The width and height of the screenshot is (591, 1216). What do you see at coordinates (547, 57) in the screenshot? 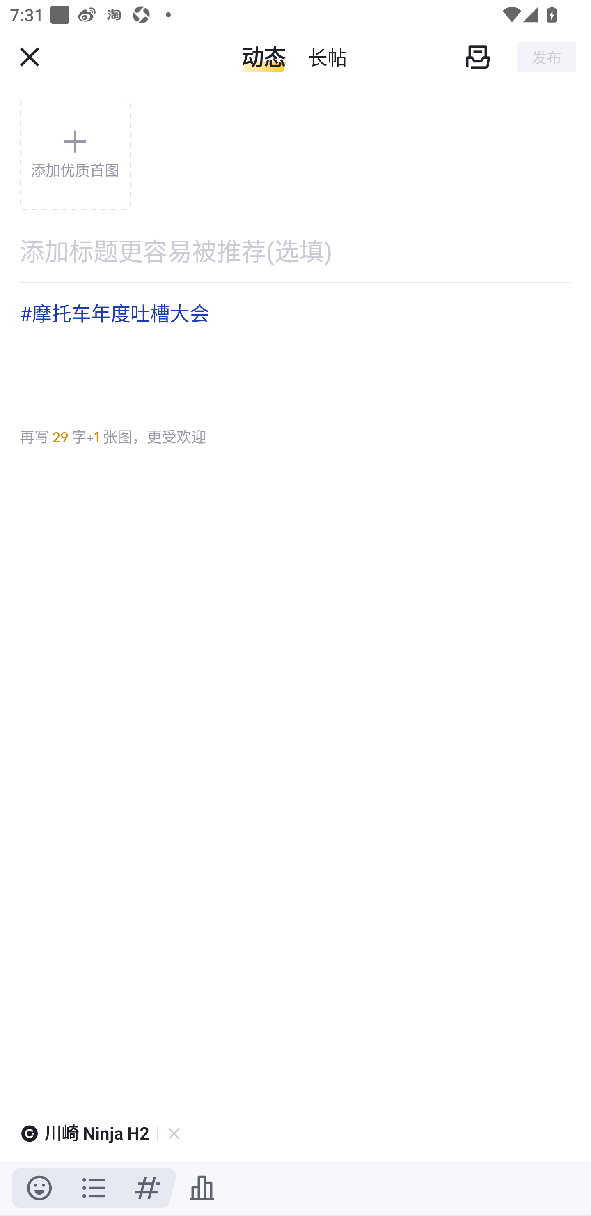
I see `发布` at bounding box center [547, 57].